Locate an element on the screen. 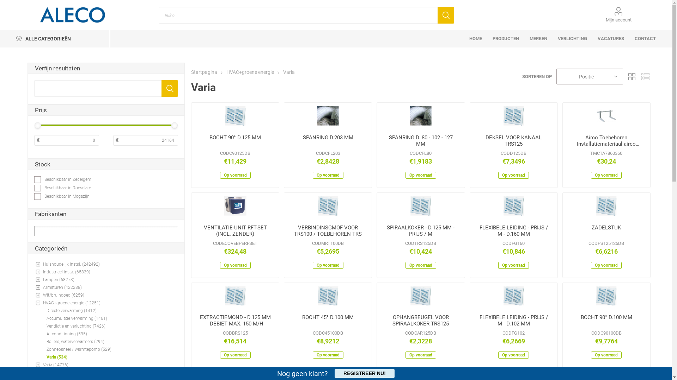 This screenshot has height=380, width=677. ZADELSTUK is located at coordinates (606, 231).